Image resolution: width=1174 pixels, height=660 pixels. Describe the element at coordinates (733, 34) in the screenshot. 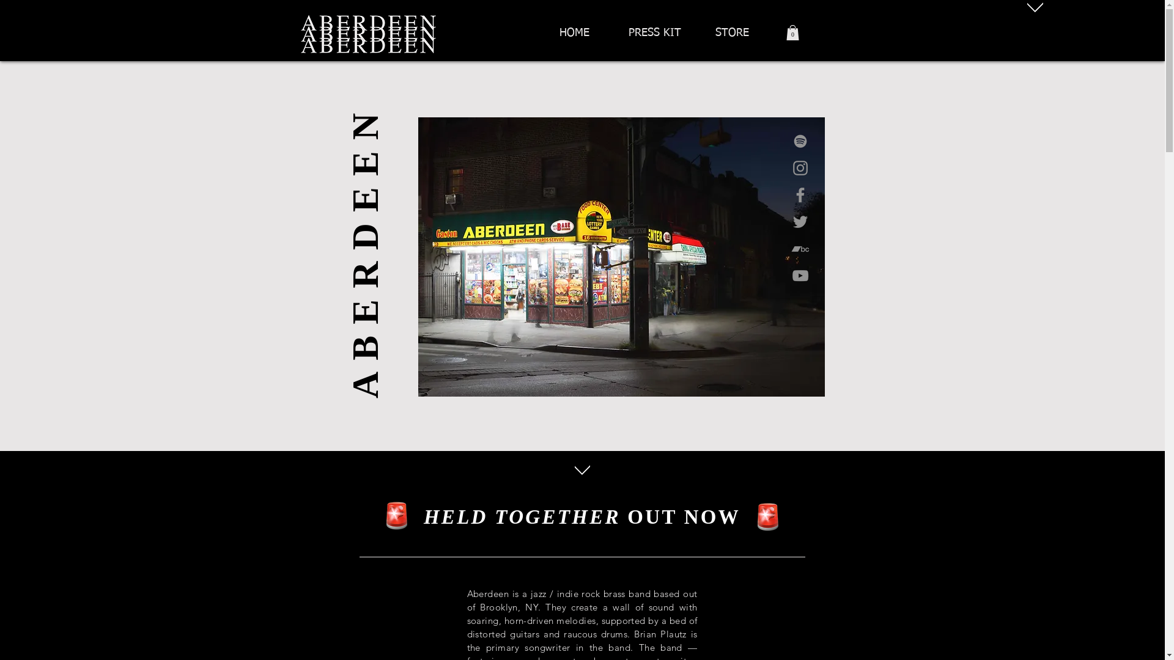

I see `STORE` at that location.